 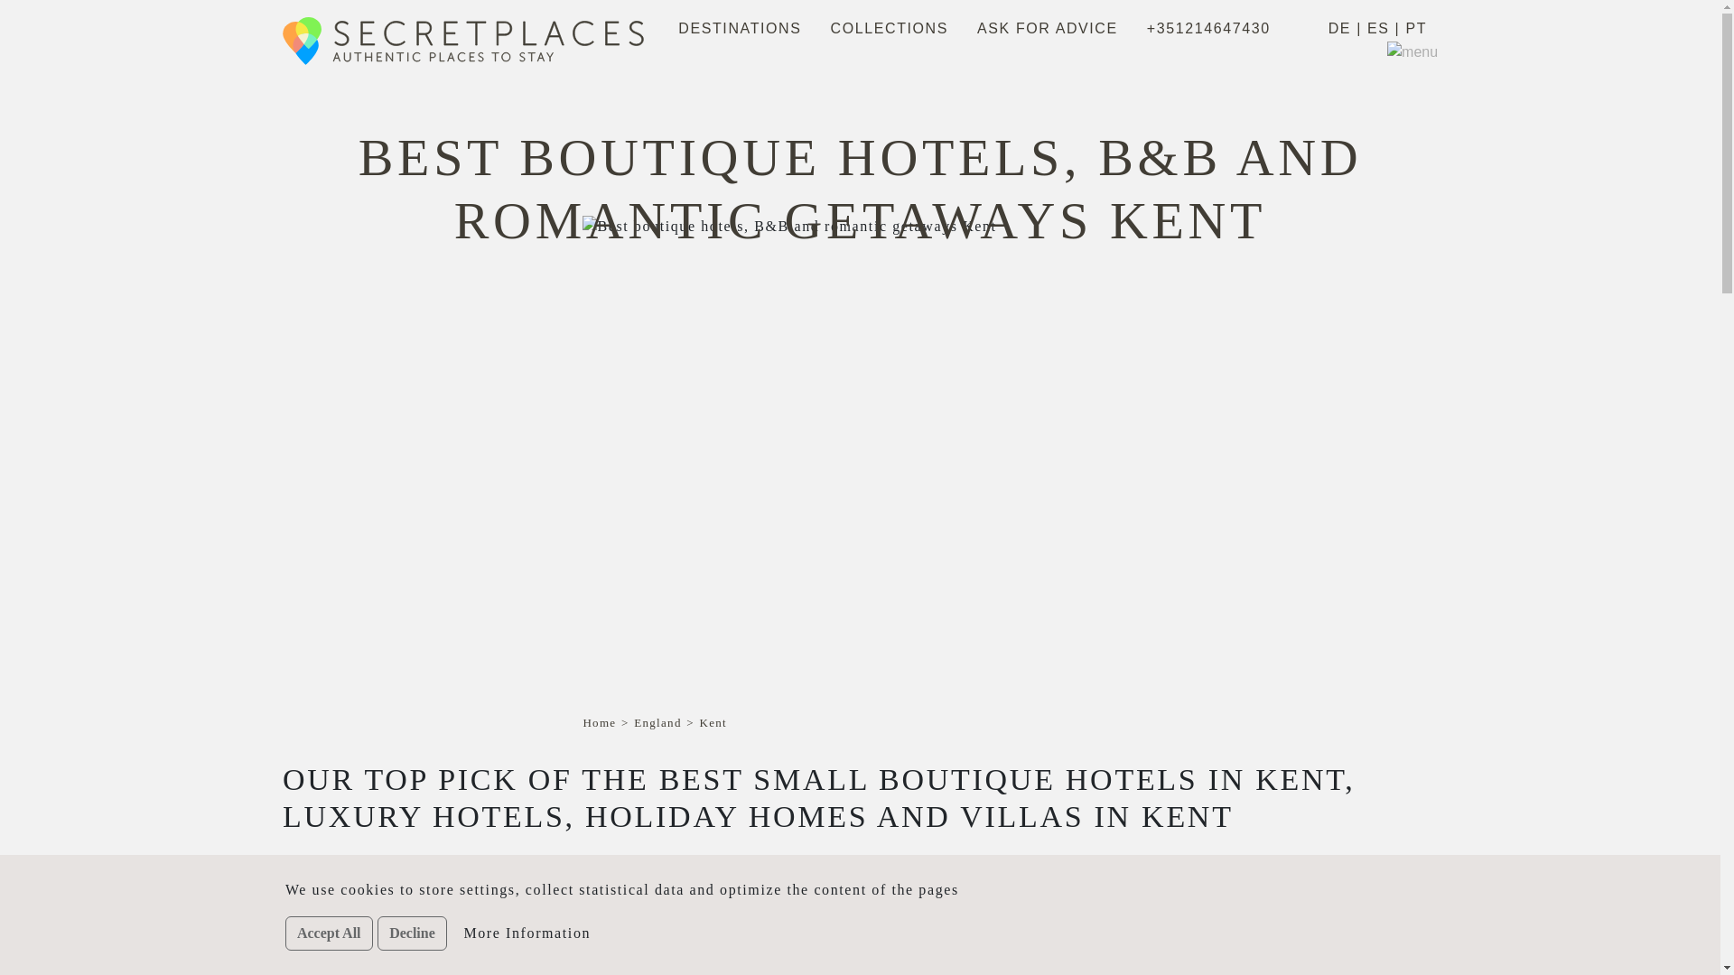 I want to click on ES, so click(x=1378, y=29).